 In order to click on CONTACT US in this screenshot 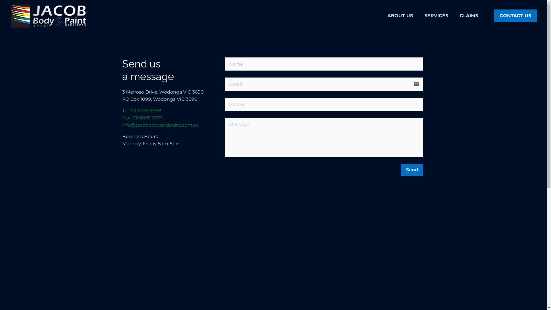, I will do `click(515, 15)`.